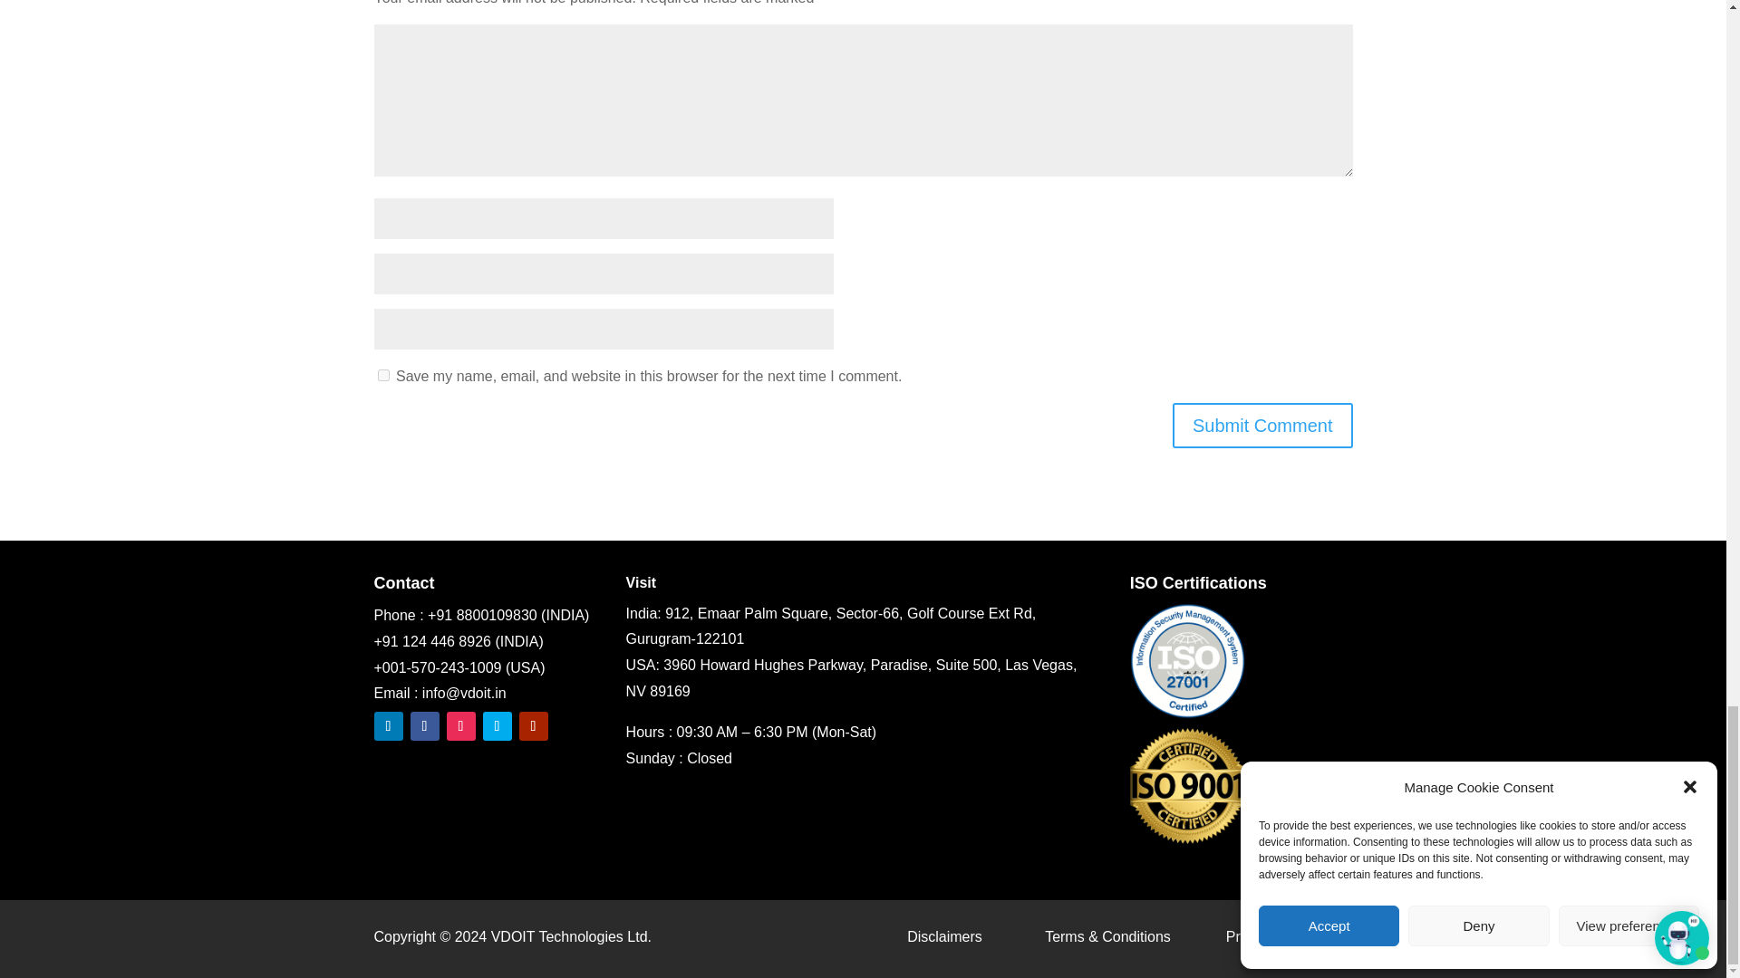 The width and height of the screenshot is (1740, 978). Describe the element at coordinates (1263, 425) in the screenshot. I see `Submit Comment` at that location.